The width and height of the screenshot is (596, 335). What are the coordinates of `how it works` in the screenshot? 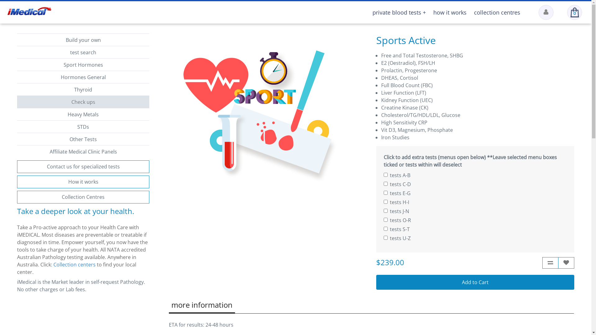 It's located at (450, 12).